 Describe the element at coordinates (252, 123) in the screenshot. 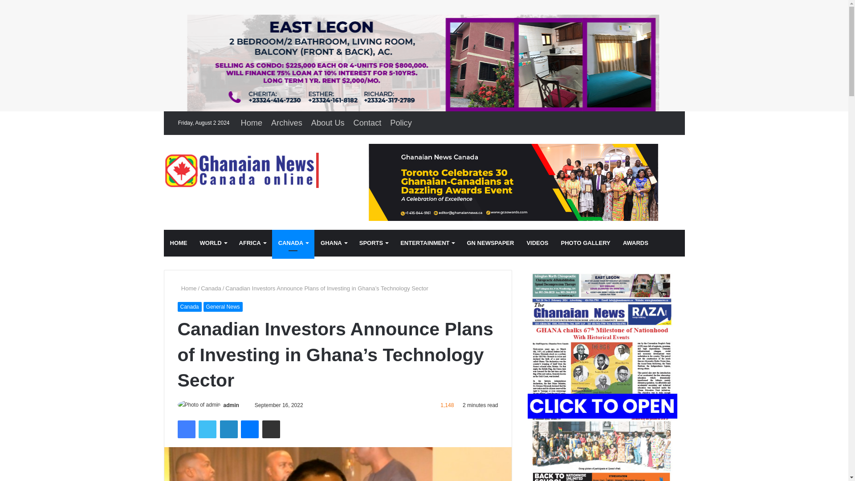

I see `Home` at that location.